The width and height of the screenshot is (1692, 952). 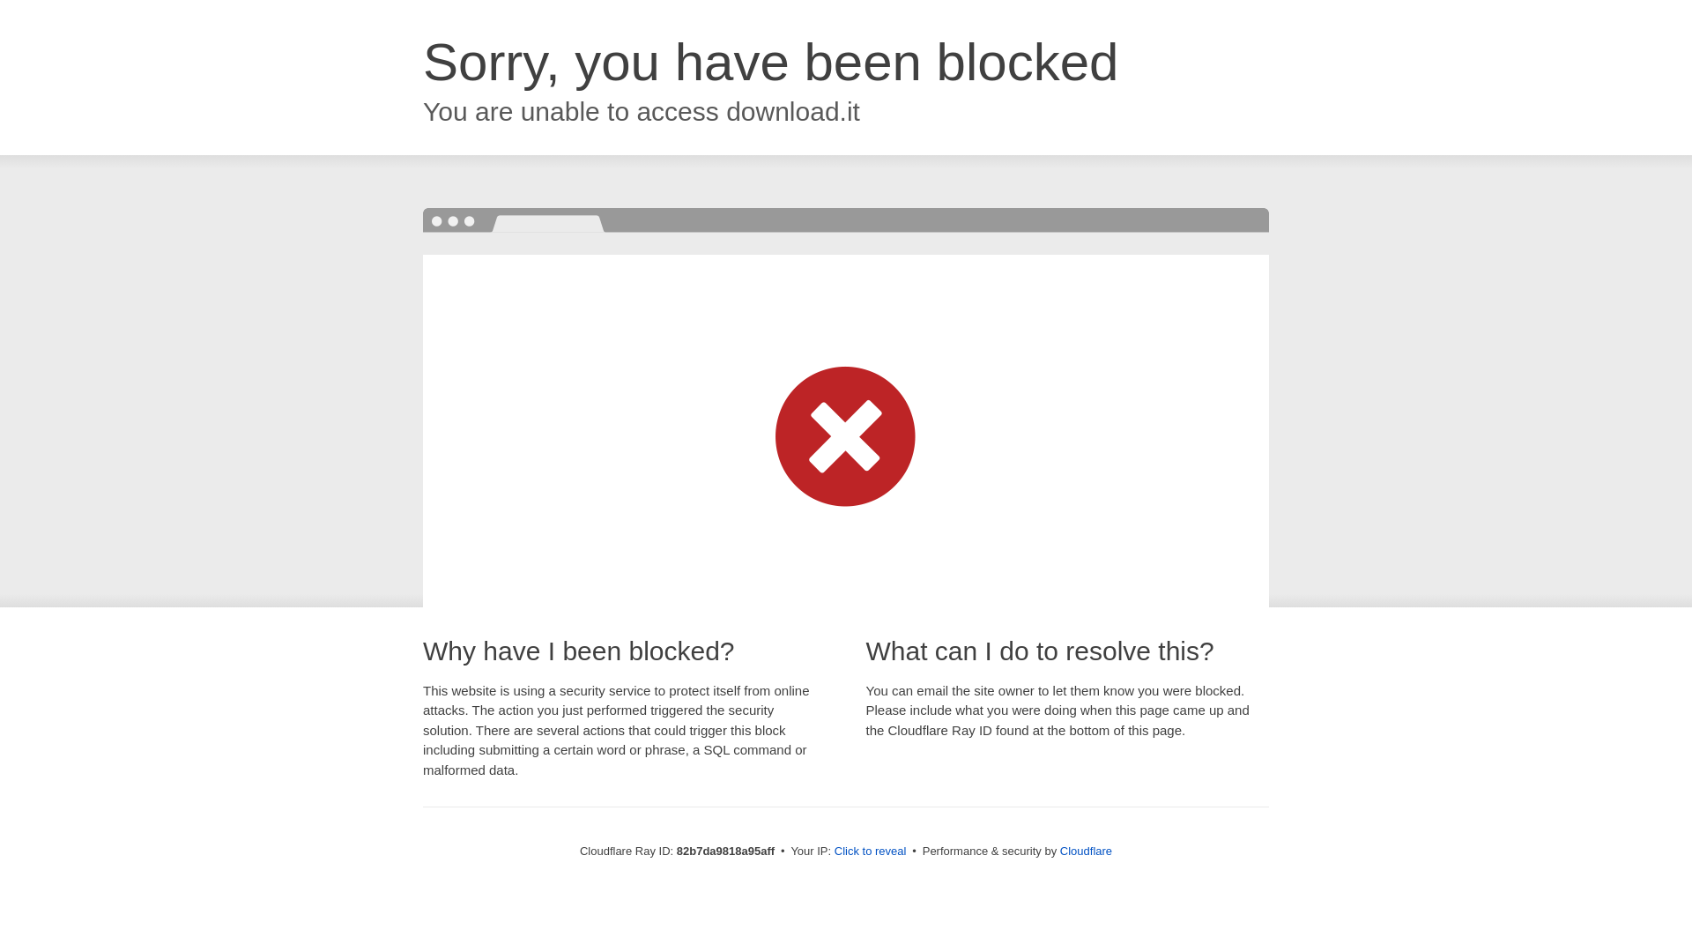 What do you see at coordinates (871, 852) in the screenshot?
I see `Click to reveal` at bounding box center [871, 852].